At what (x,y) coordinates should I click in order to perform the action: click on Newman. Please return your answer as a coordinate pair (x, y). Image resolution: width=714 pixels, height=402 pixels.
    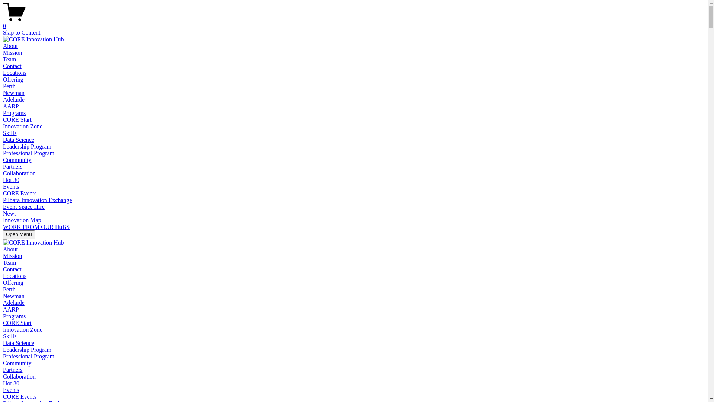
    Looking at the image, I should click on (14, 296).